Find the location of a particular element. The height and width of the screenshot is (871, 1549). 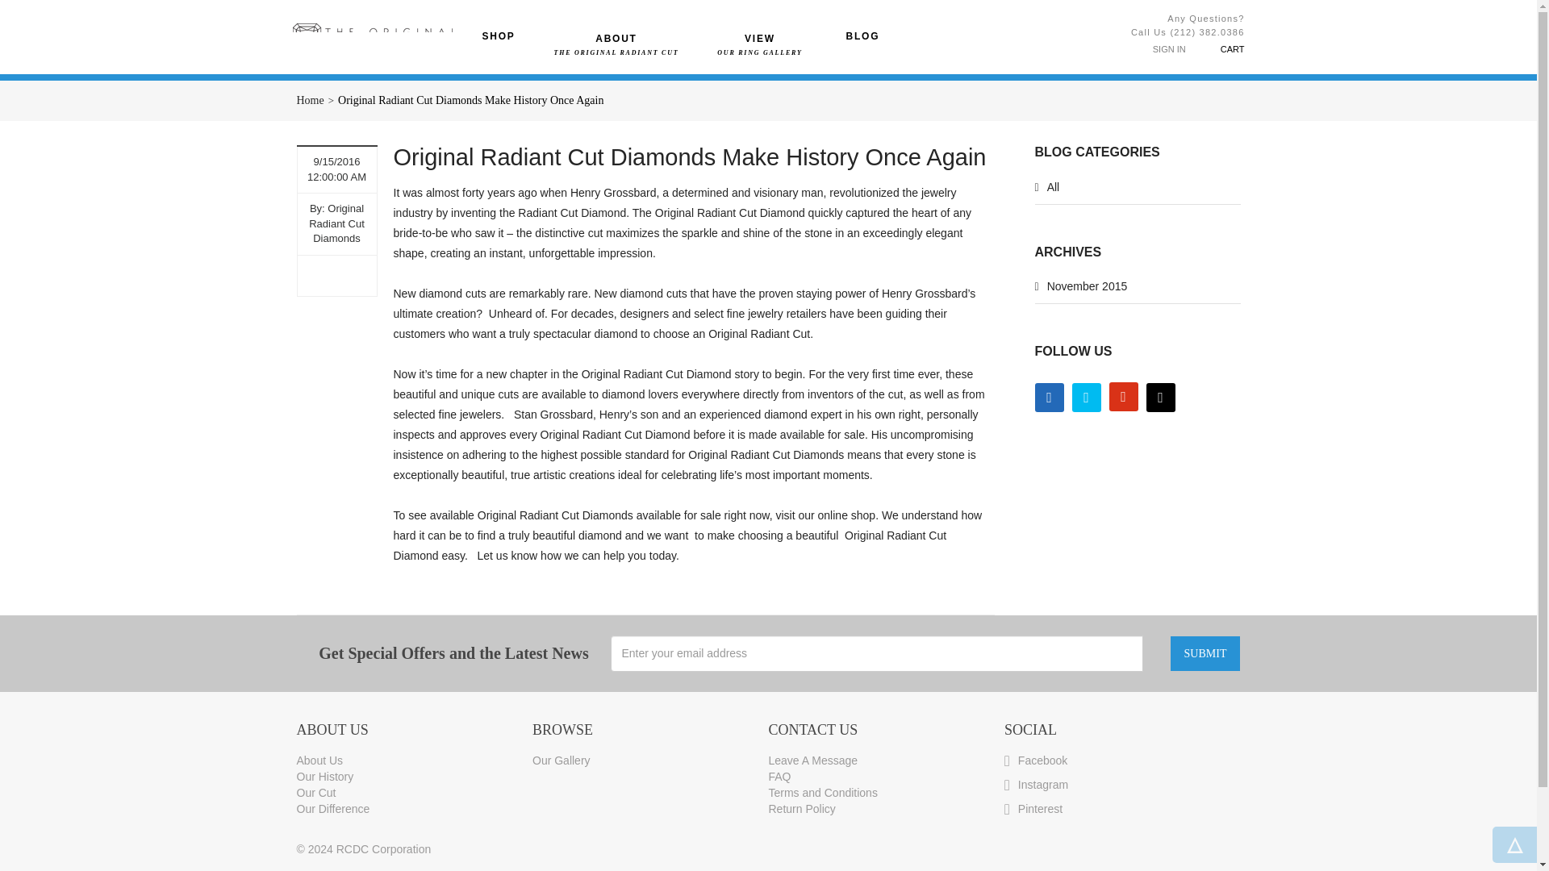

BLOG is located at coordinates (862, 35).